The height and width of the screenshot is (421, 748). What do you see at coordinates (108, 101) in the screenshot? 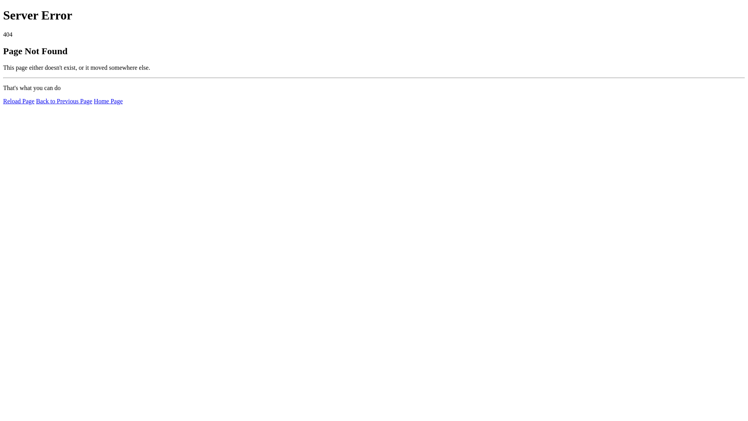
I see `Home Page` at bounding box center [108, 101].